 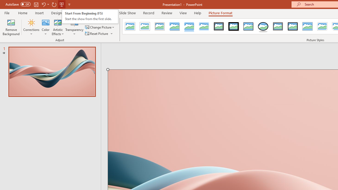 I want to click on Transitions, so click(x=78, y=13).